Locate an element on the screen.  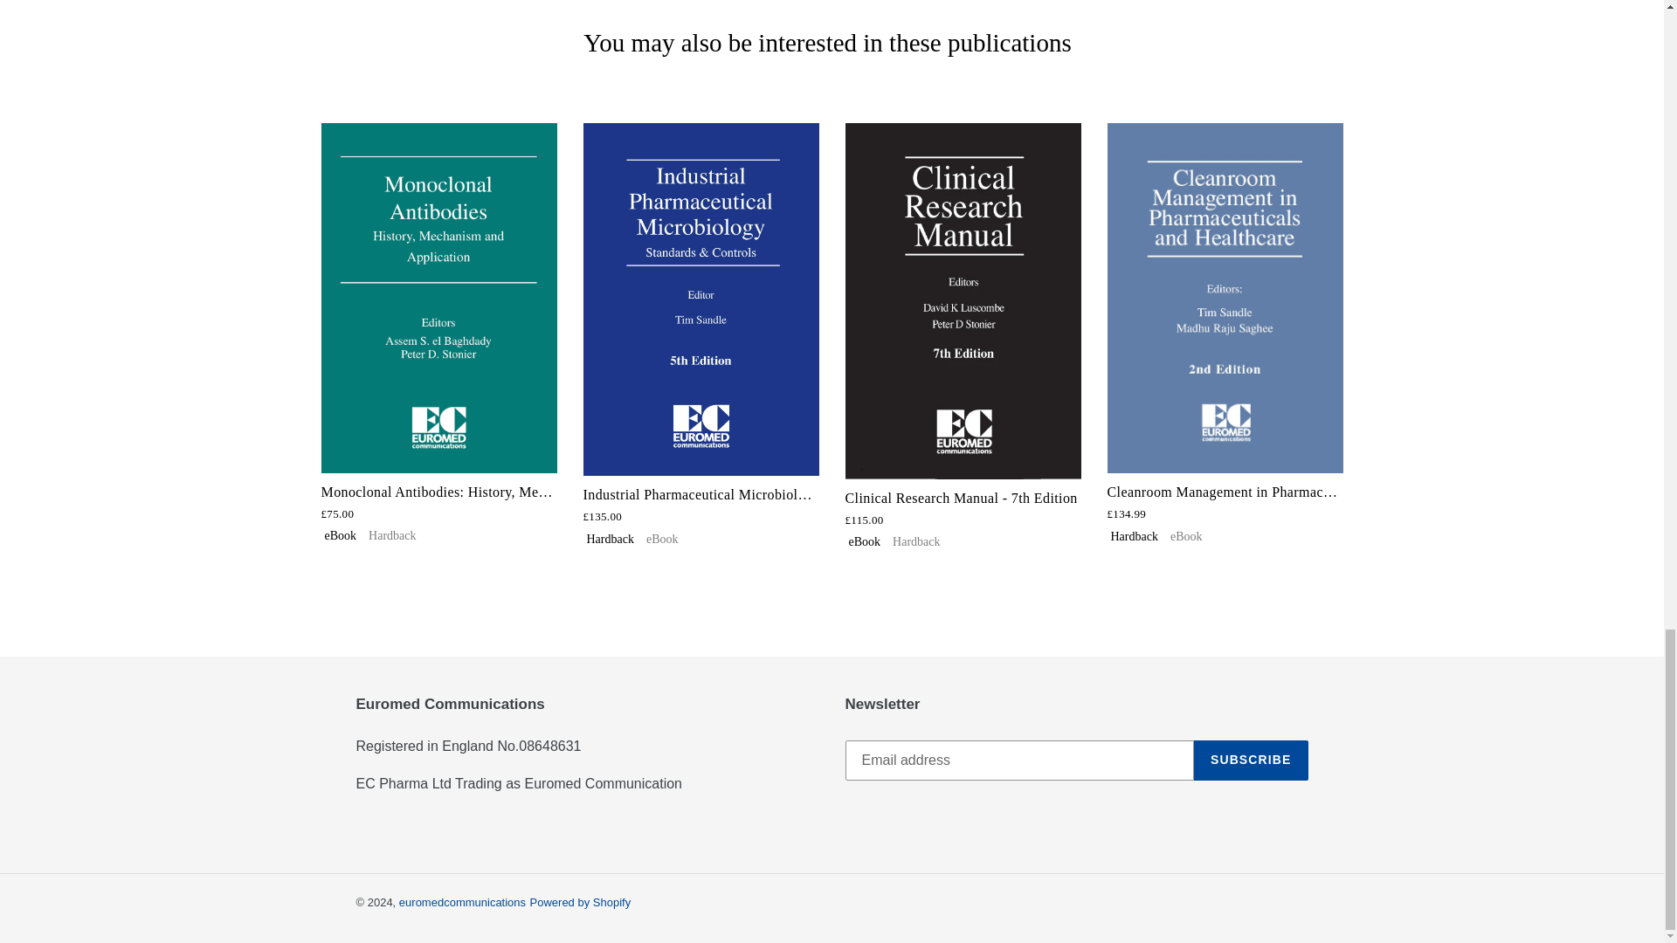
eBook is located at coordinates (1186, 536).